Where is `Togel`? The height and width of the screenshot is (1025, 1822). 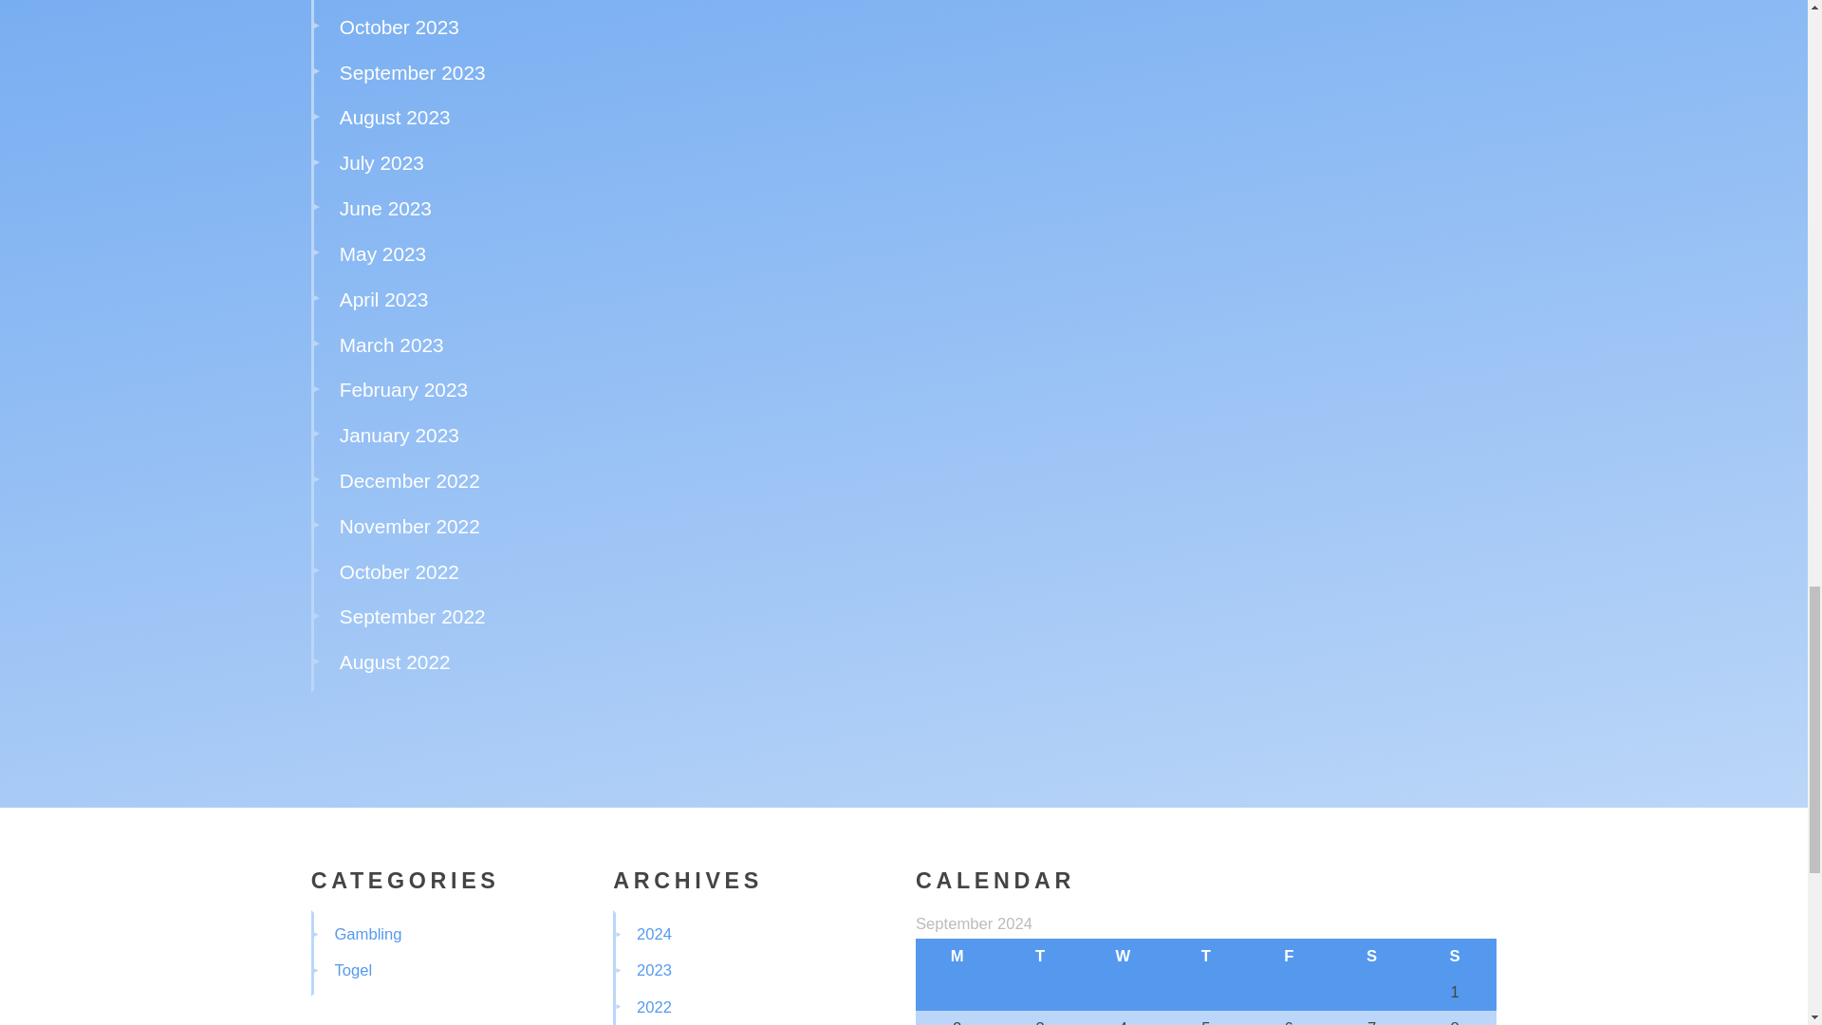 Togel is located at coordinates (352, 970).